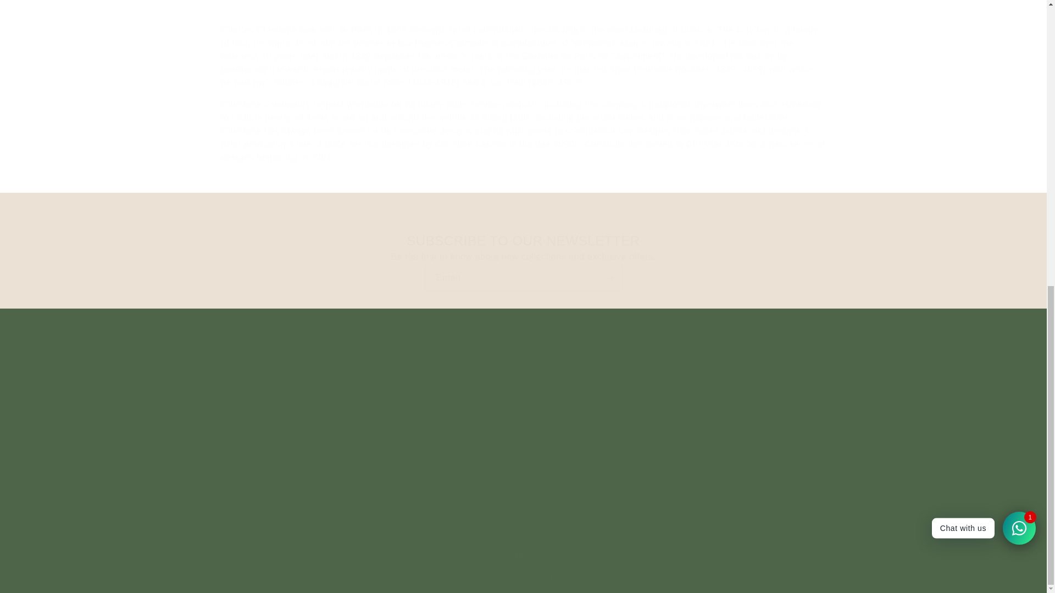 This screenshot has height=593, width=1055. I want to click on Email, so click(523, 278).